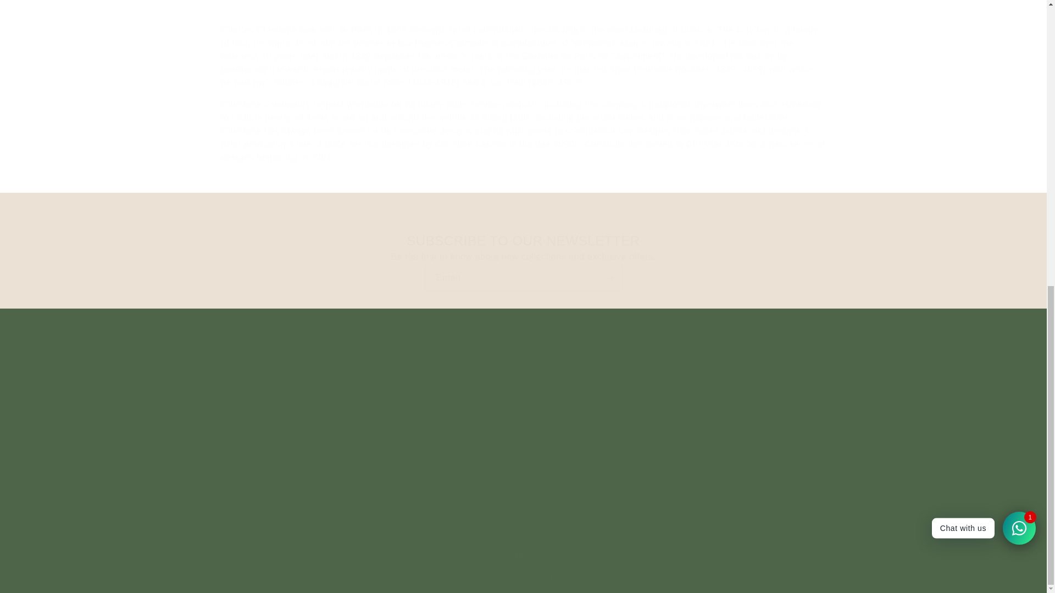 This screenshot has height=593, width=1055. I want to click on Email, so click(523, 278).